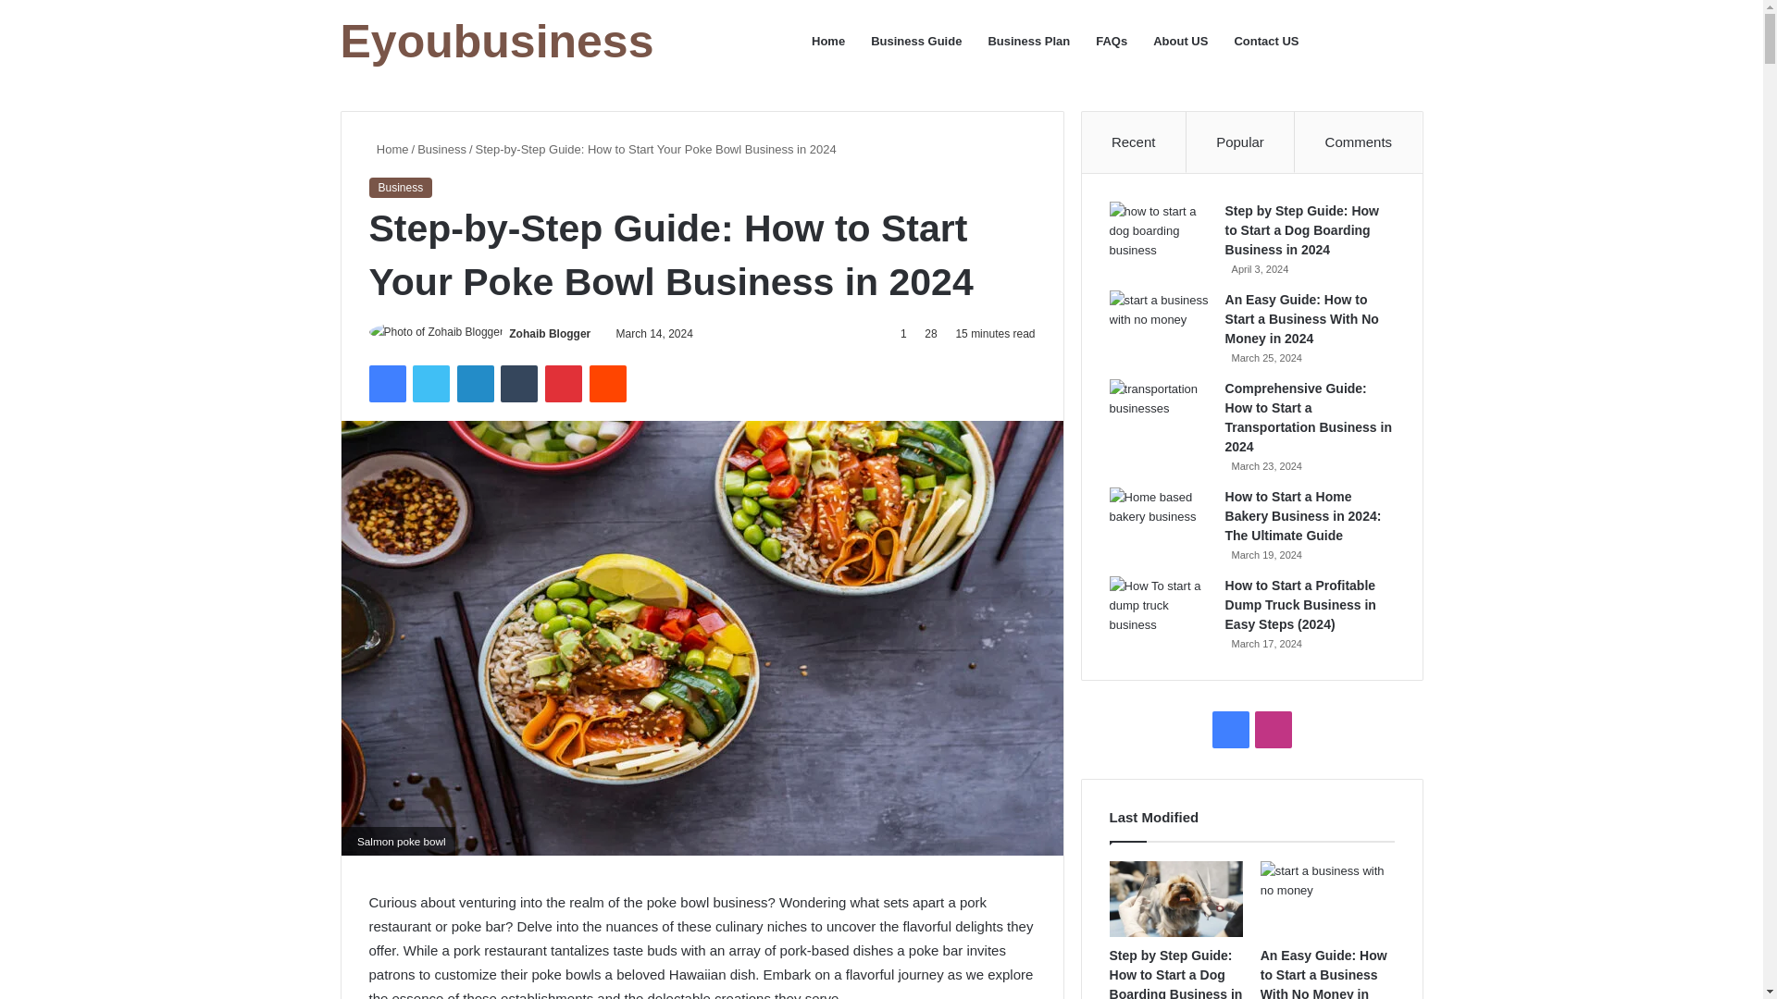  Describe the element at coordinates (564, 384) in the screenshot. I see `Pinterest` at that location.